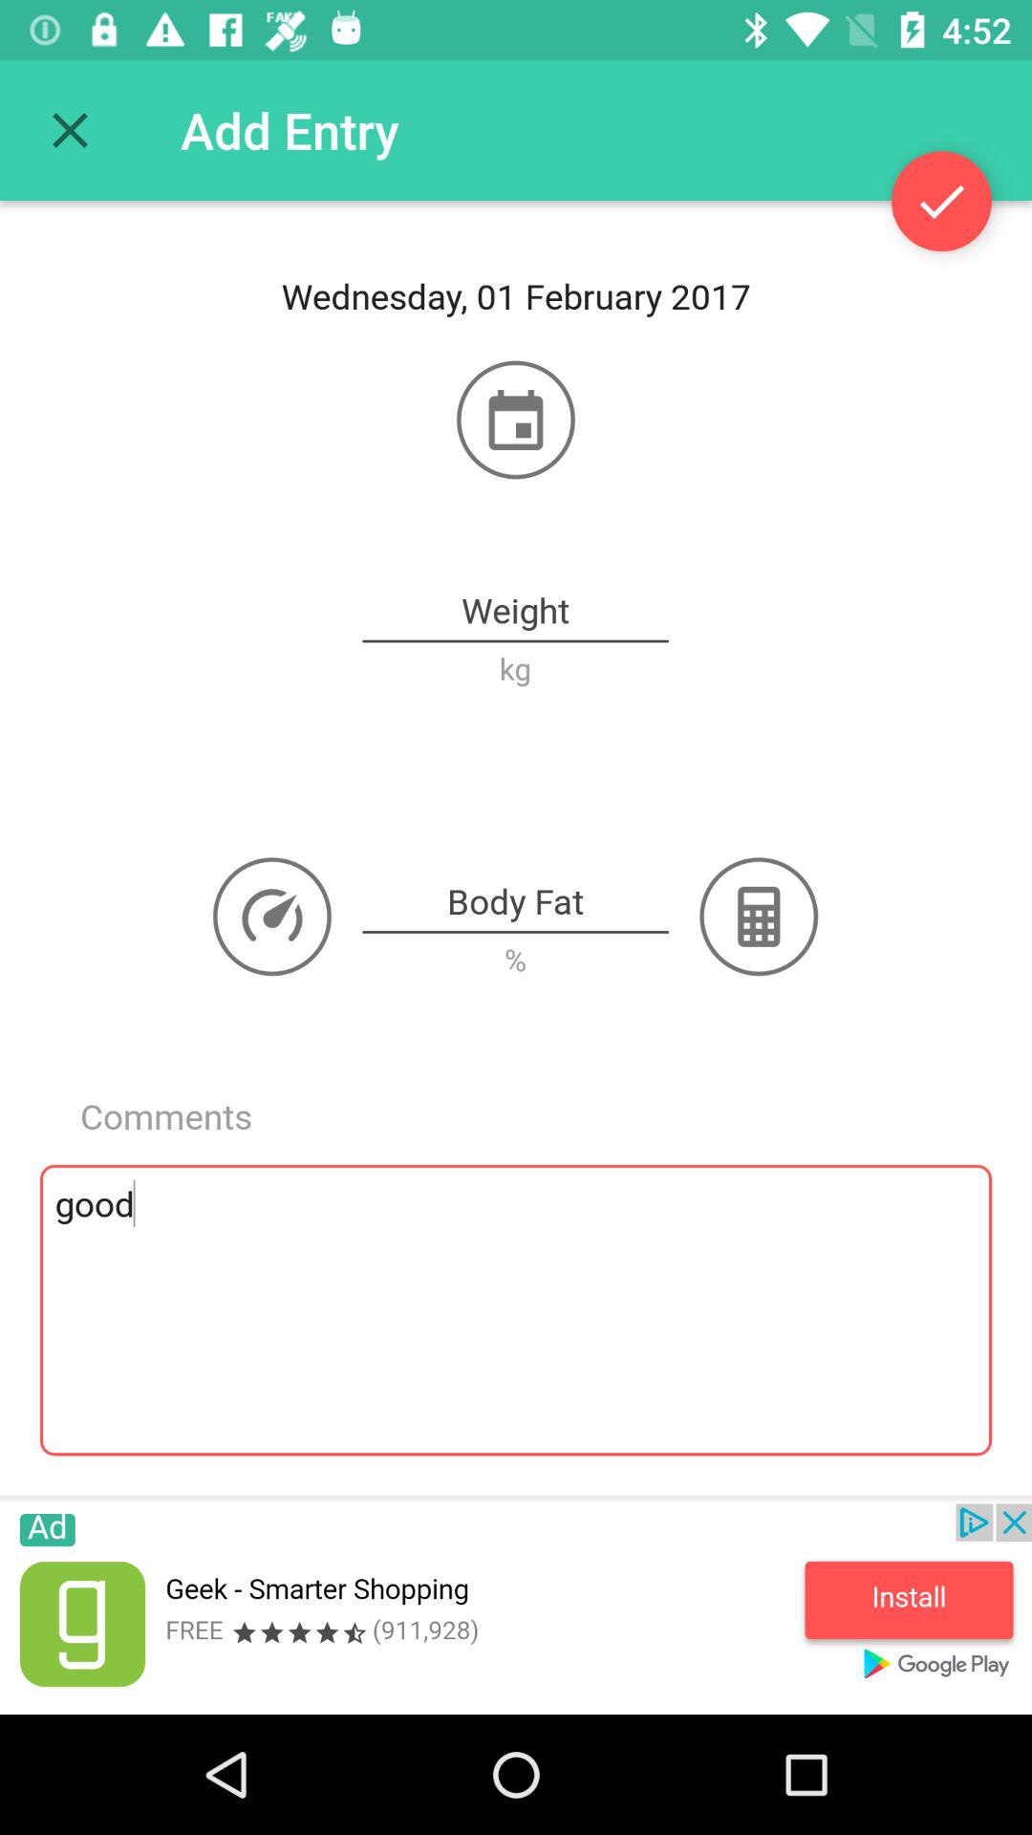 Image resolution: width=1032 pixels, height=1835 pixels. I want to click on select acuurate, so click(942, 201).